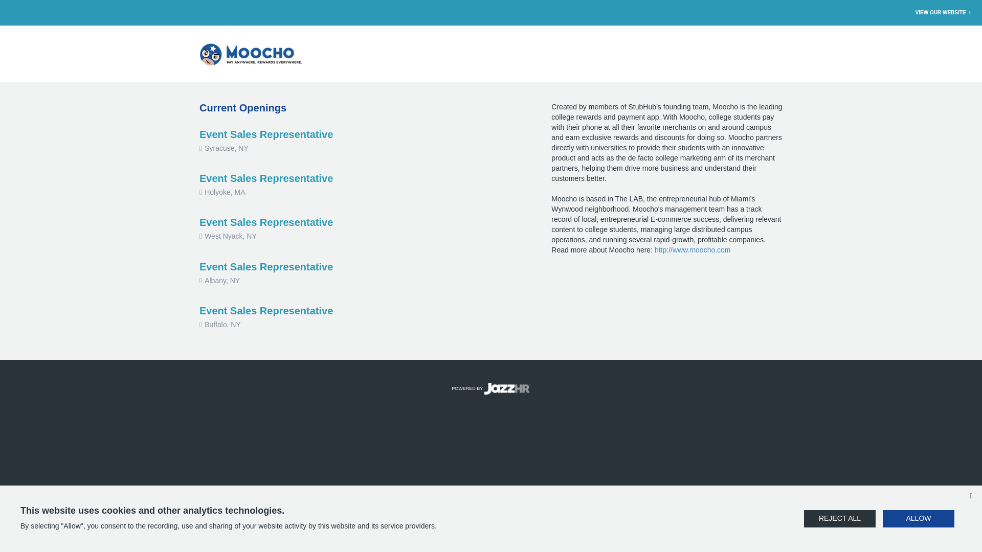  What do you see at coordinates (266, 311) in the screenshot?
I see `Event Sales Representative` at bounding box center [266, 311].